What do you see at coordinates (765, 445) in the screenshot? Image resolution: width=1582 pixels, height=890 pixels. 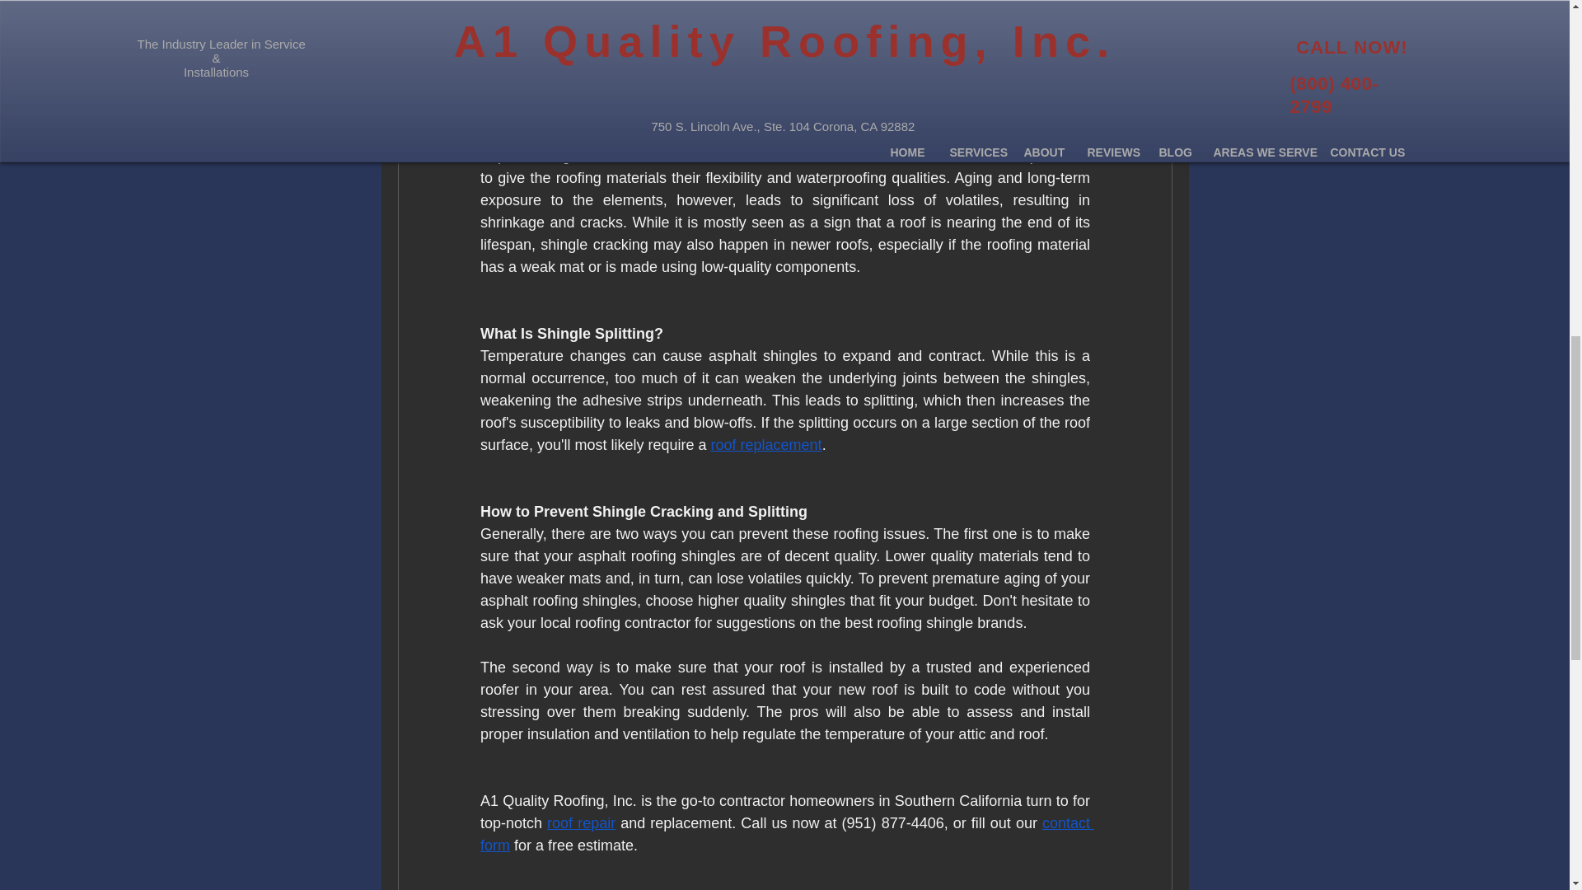 I see `roof replacement` at bounding box center [765, 445].